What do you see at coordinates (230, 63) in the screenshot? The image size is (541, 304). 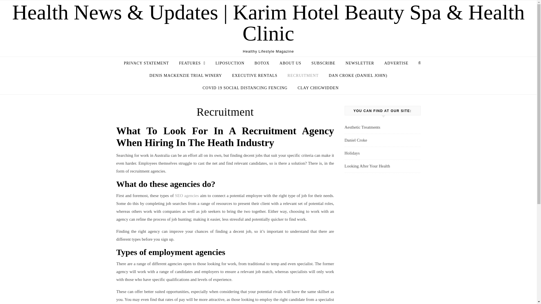 I see `LIPOSUCTION` at bounding box center [230, 63].